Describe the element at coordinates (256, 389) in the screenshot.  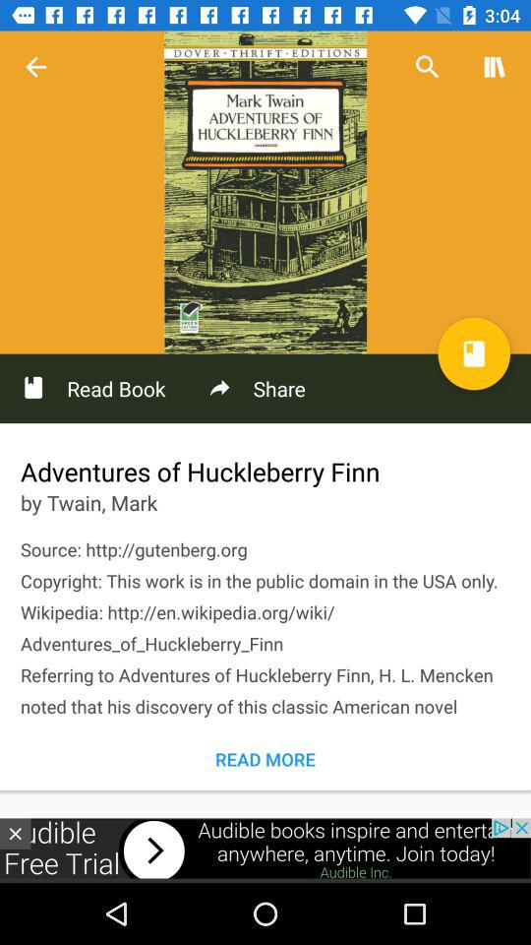
I see `select the text  and icon which is beside read book` at that location.